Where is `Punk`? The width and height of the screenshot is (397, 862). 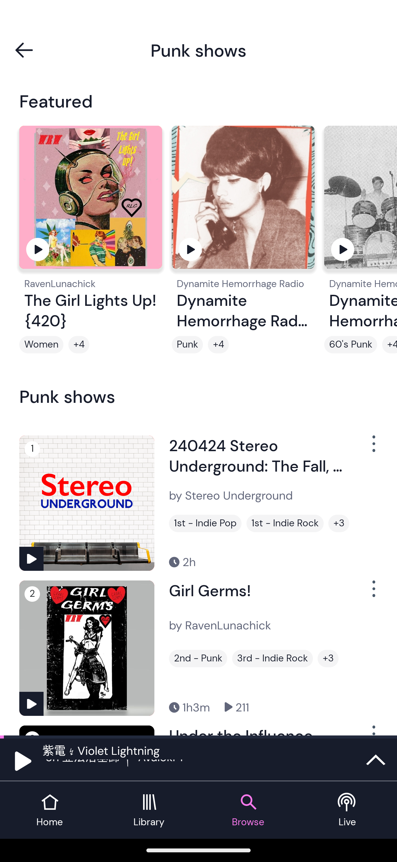 Punk is located at coordinates (187, 345).